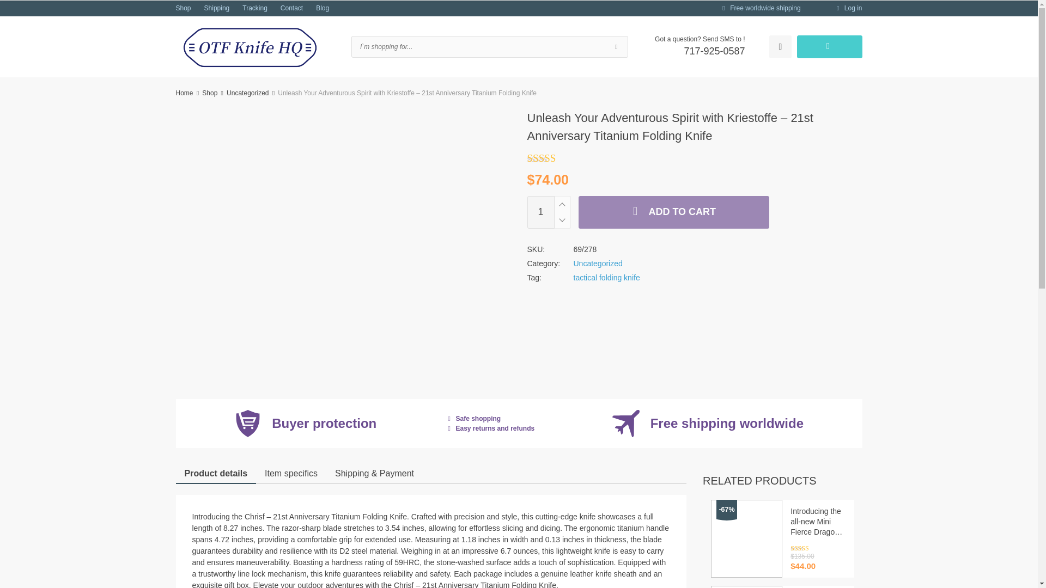  What do you see at coordinates (291, 8) in the screenshot?
I see `Contact` at bounding box center [291, 8].